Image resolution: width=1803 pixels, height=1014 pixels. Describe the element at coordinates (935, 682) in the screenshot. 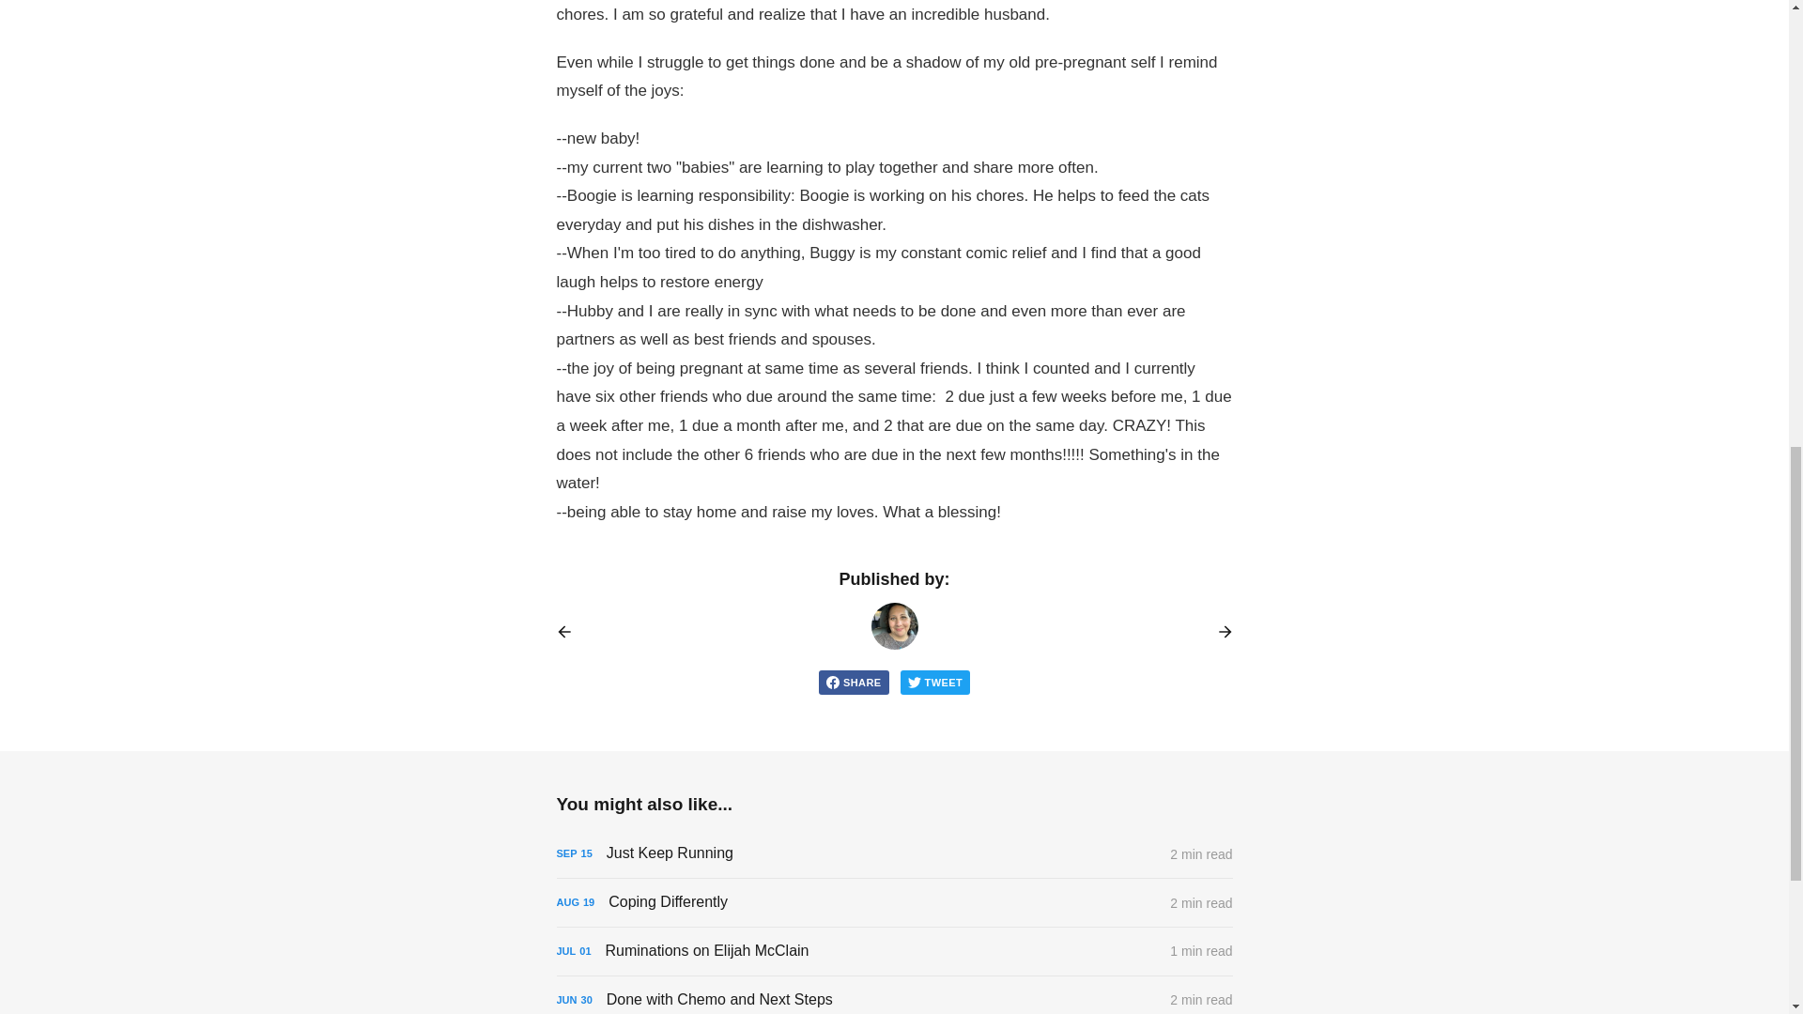

I see `TWEET` at that location.